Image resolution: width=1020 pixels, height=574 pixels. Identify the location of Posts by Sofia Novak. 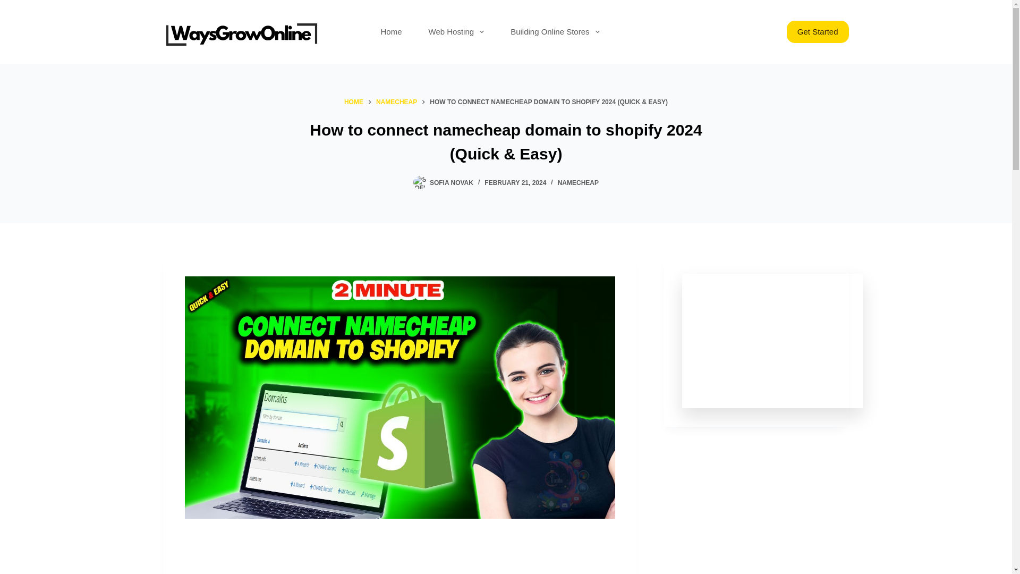
(451, 183).